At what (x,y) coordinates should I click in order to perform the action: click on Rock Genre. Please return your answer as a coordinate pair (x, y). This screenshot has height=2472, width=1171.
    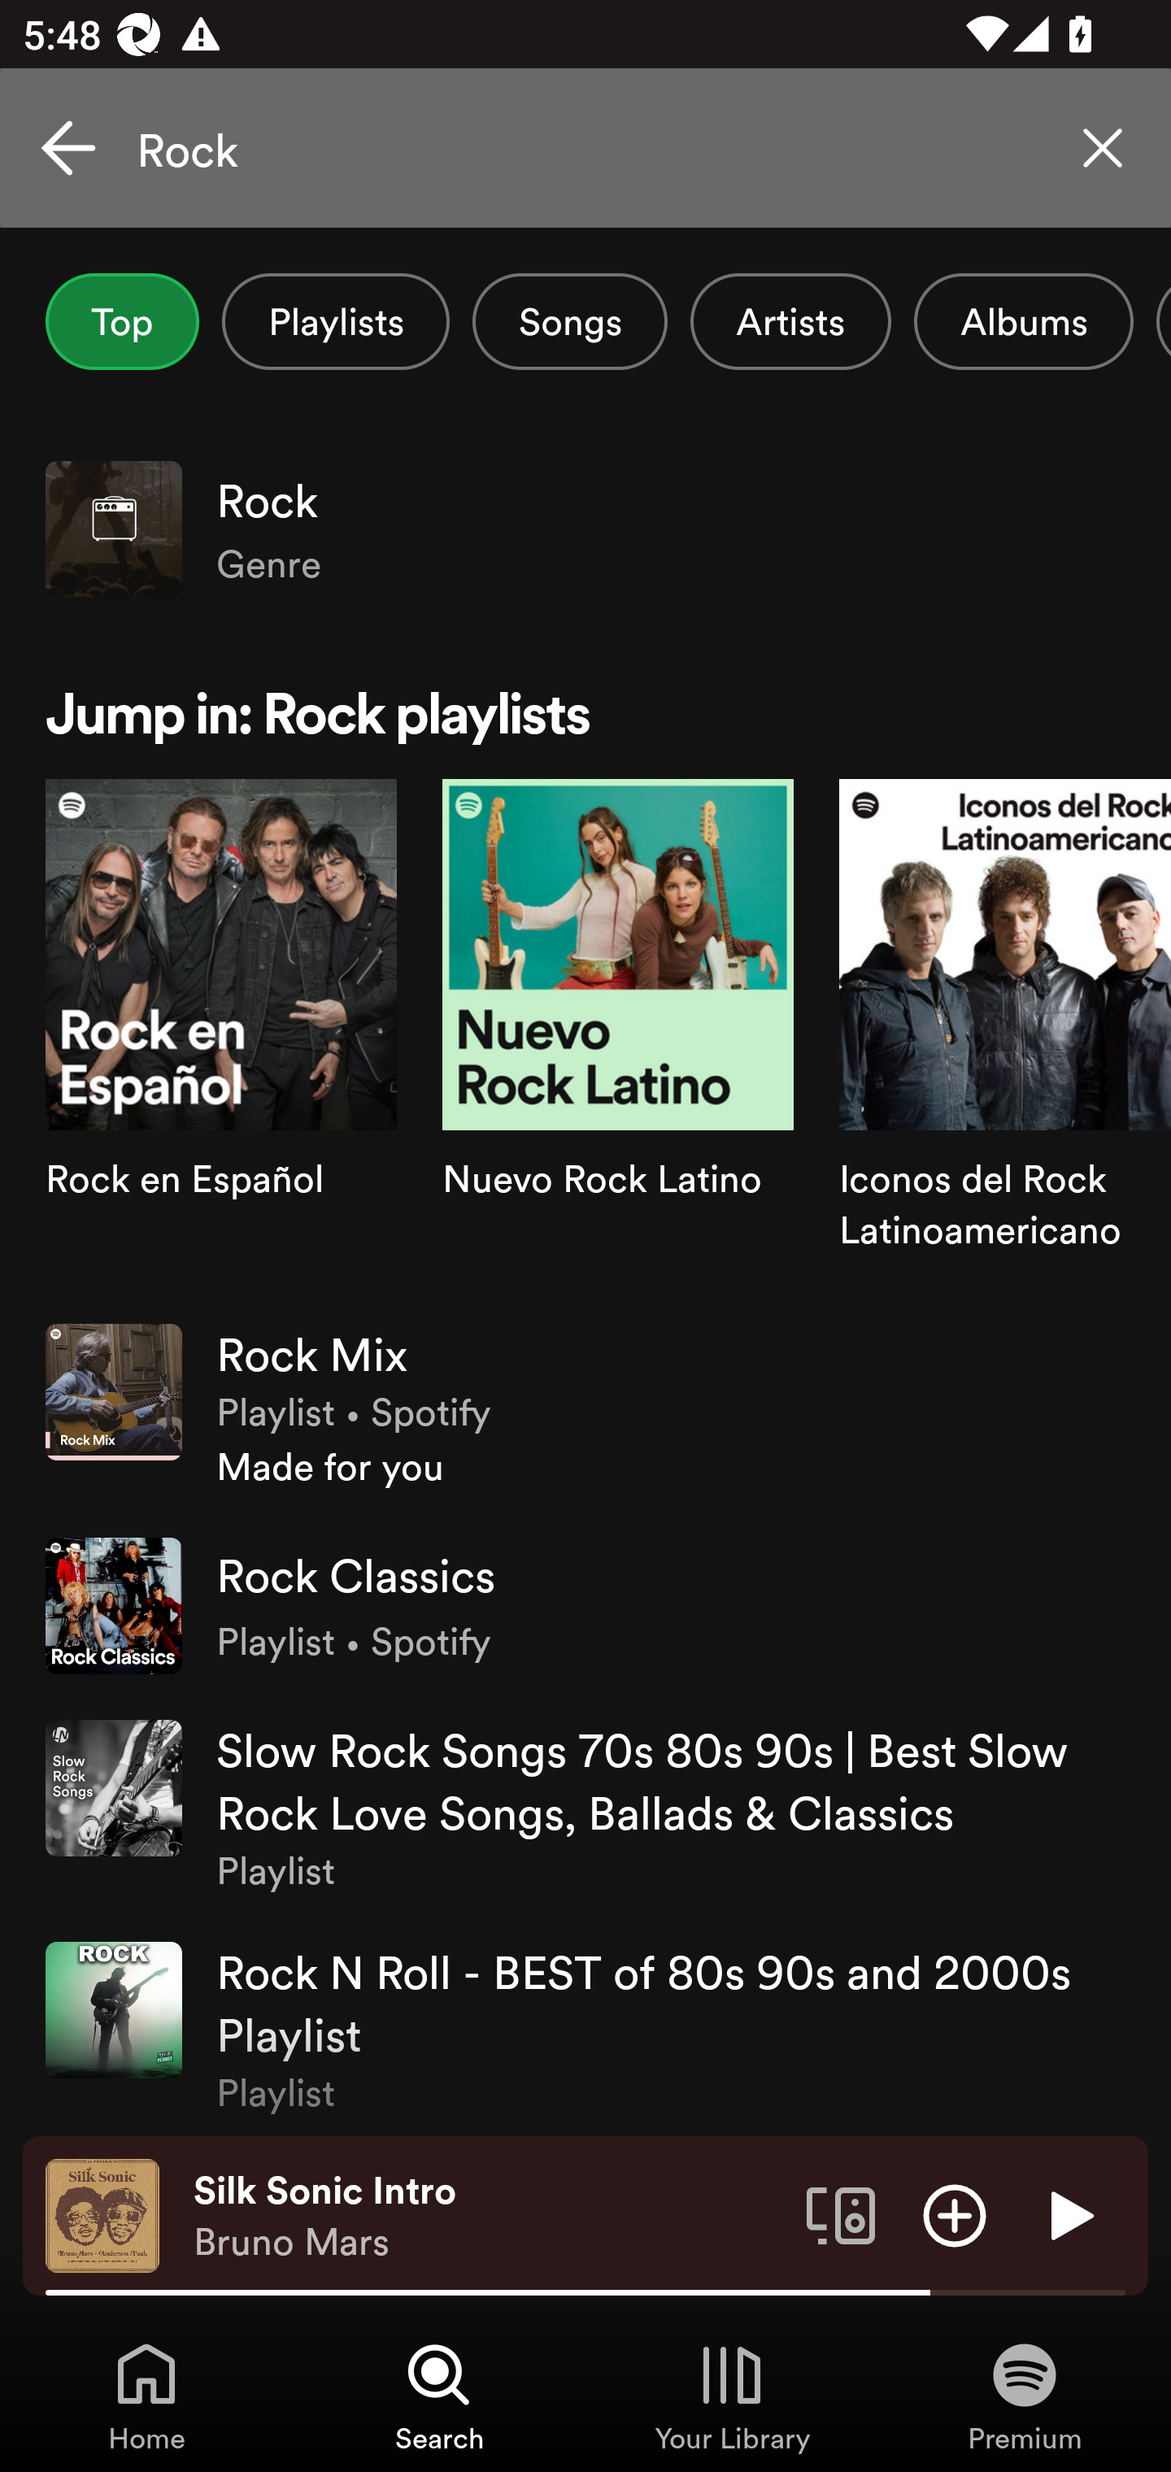
    Looking at the image, I should click on (585, 529).